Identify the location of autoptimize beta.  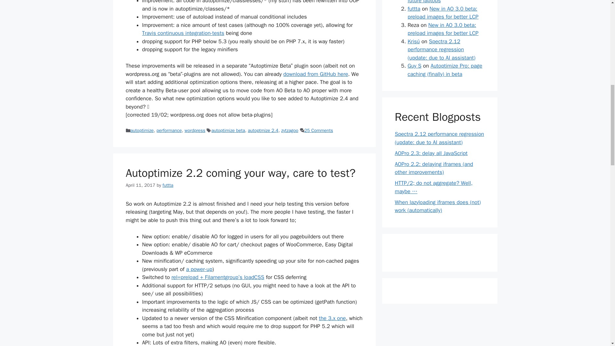
(228, 130).